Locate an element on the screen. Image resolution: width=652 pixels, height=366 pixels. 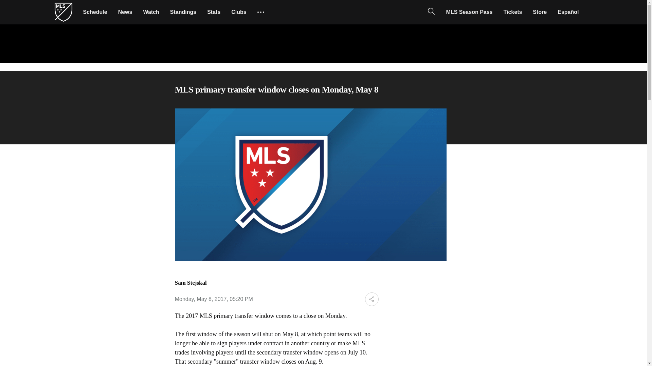
Tickets is located at coordinates (513, 12).